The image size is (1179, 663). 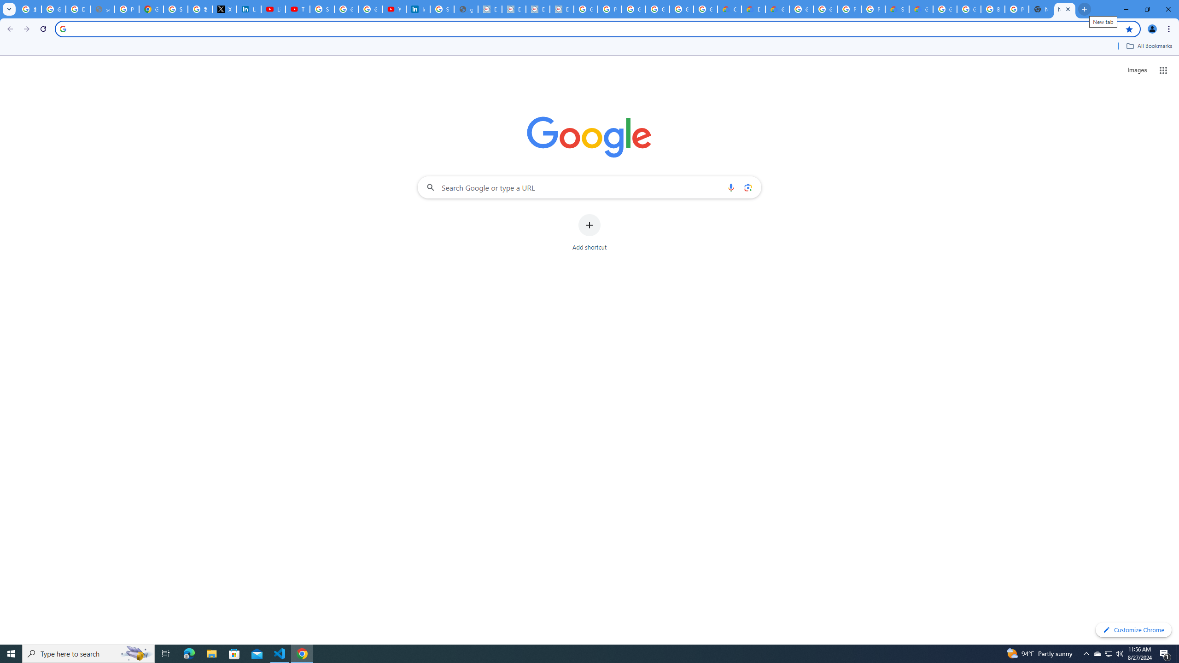 What do you see at coordinates (562, 9) in the screenshot?
I see `Data Privacy Framework` at bounding box center [562, 9].